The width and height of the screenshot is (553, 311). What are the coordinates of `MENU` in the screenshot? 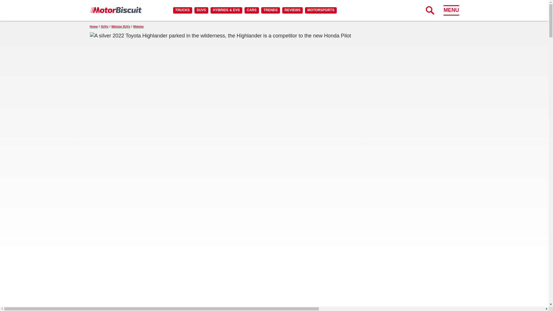 It's located at (451, 10).